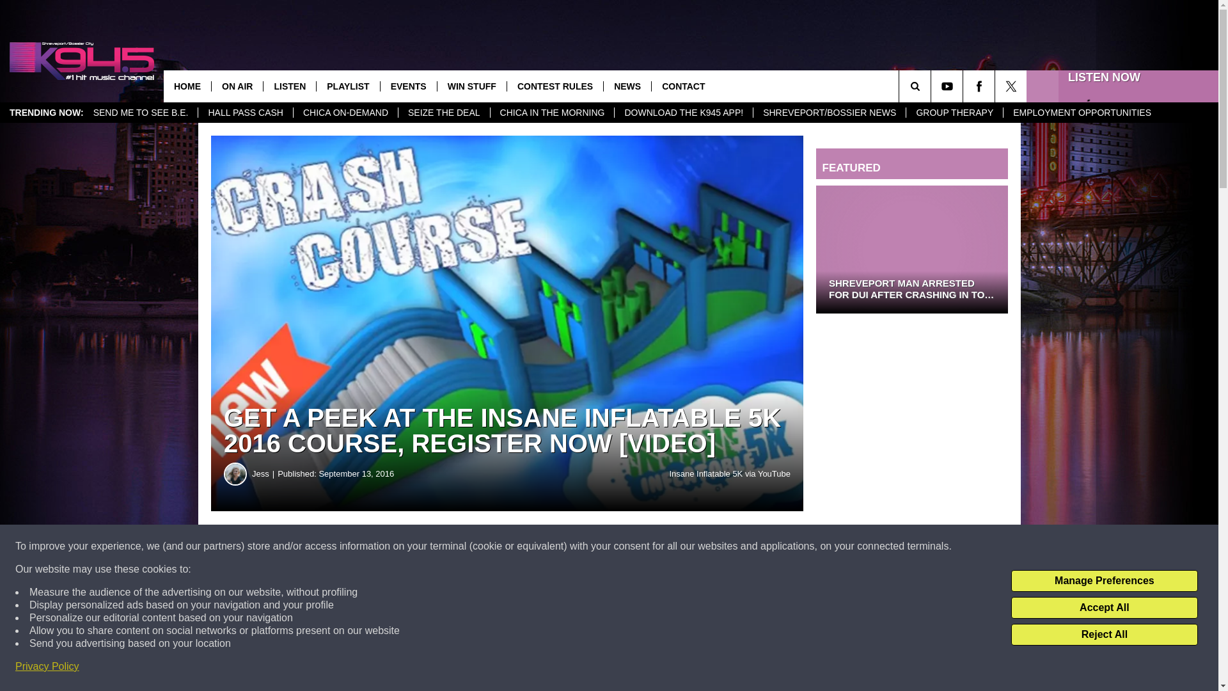 The height and width of the screenshot is (691, 1228). What do you see at coordinates (347, 86) in the screenshot?
I see `PLAYLIST` at bounding box center [347, 86].